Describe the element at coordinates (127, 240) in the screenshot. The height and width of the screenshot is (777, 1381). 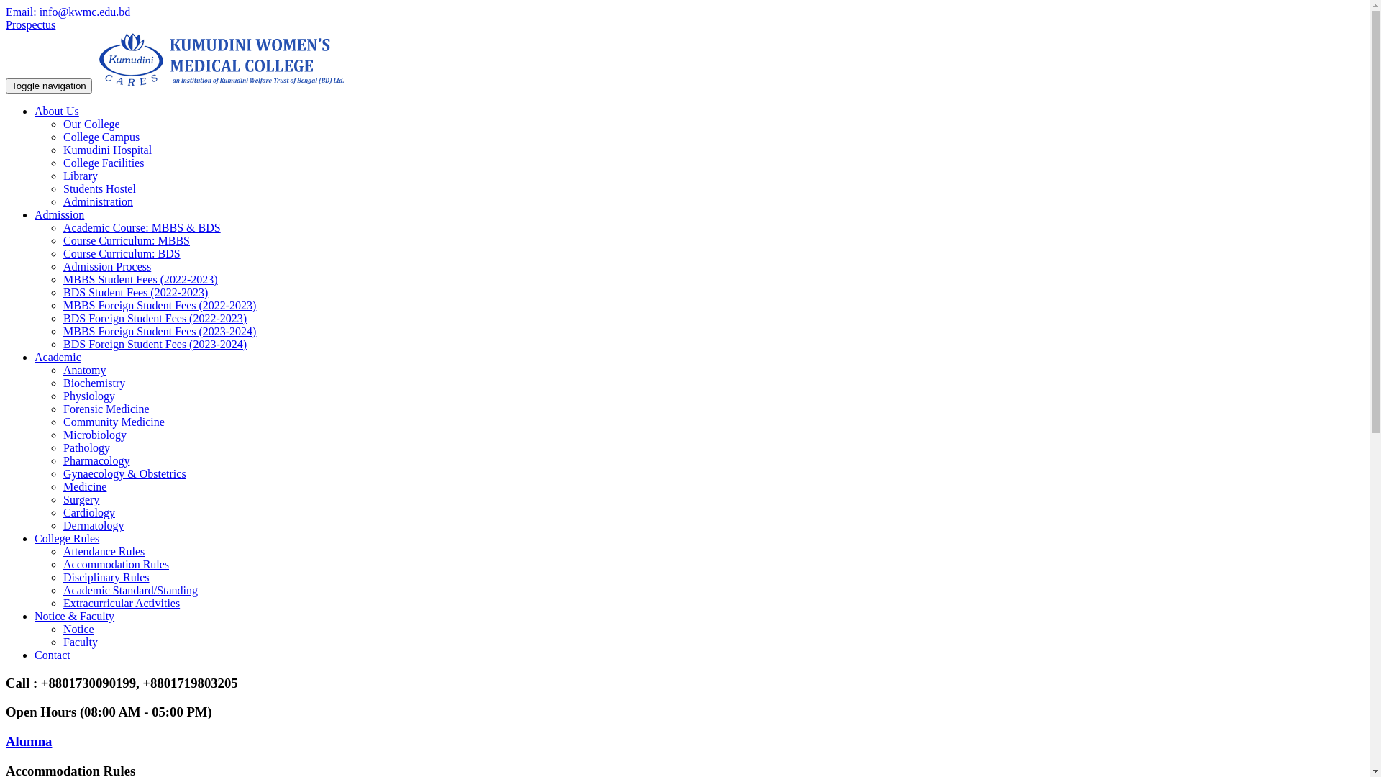
I see `Course Curriculum: MBBS` at that location.